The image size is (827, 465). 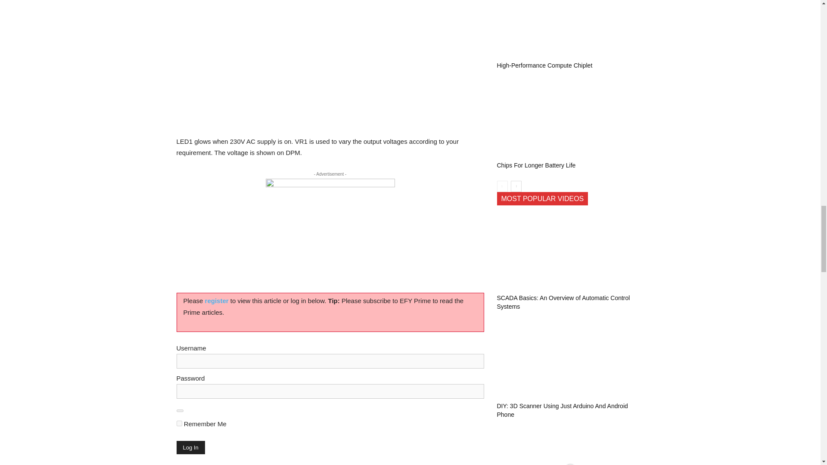 I want to click on forever, so click(x=179, y=424).